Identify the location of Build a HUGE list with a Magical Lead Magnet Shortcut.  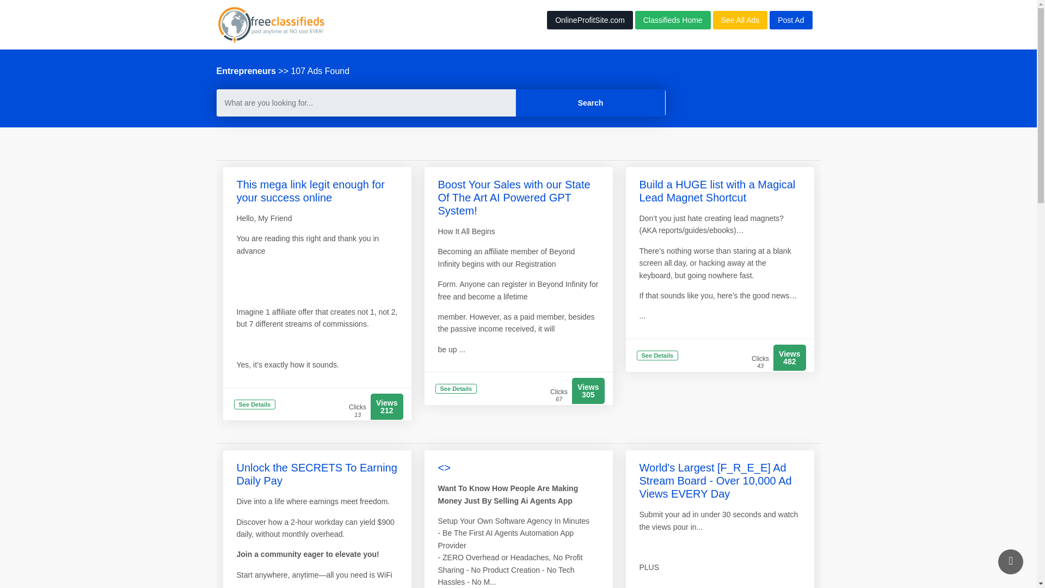
(717, 191).